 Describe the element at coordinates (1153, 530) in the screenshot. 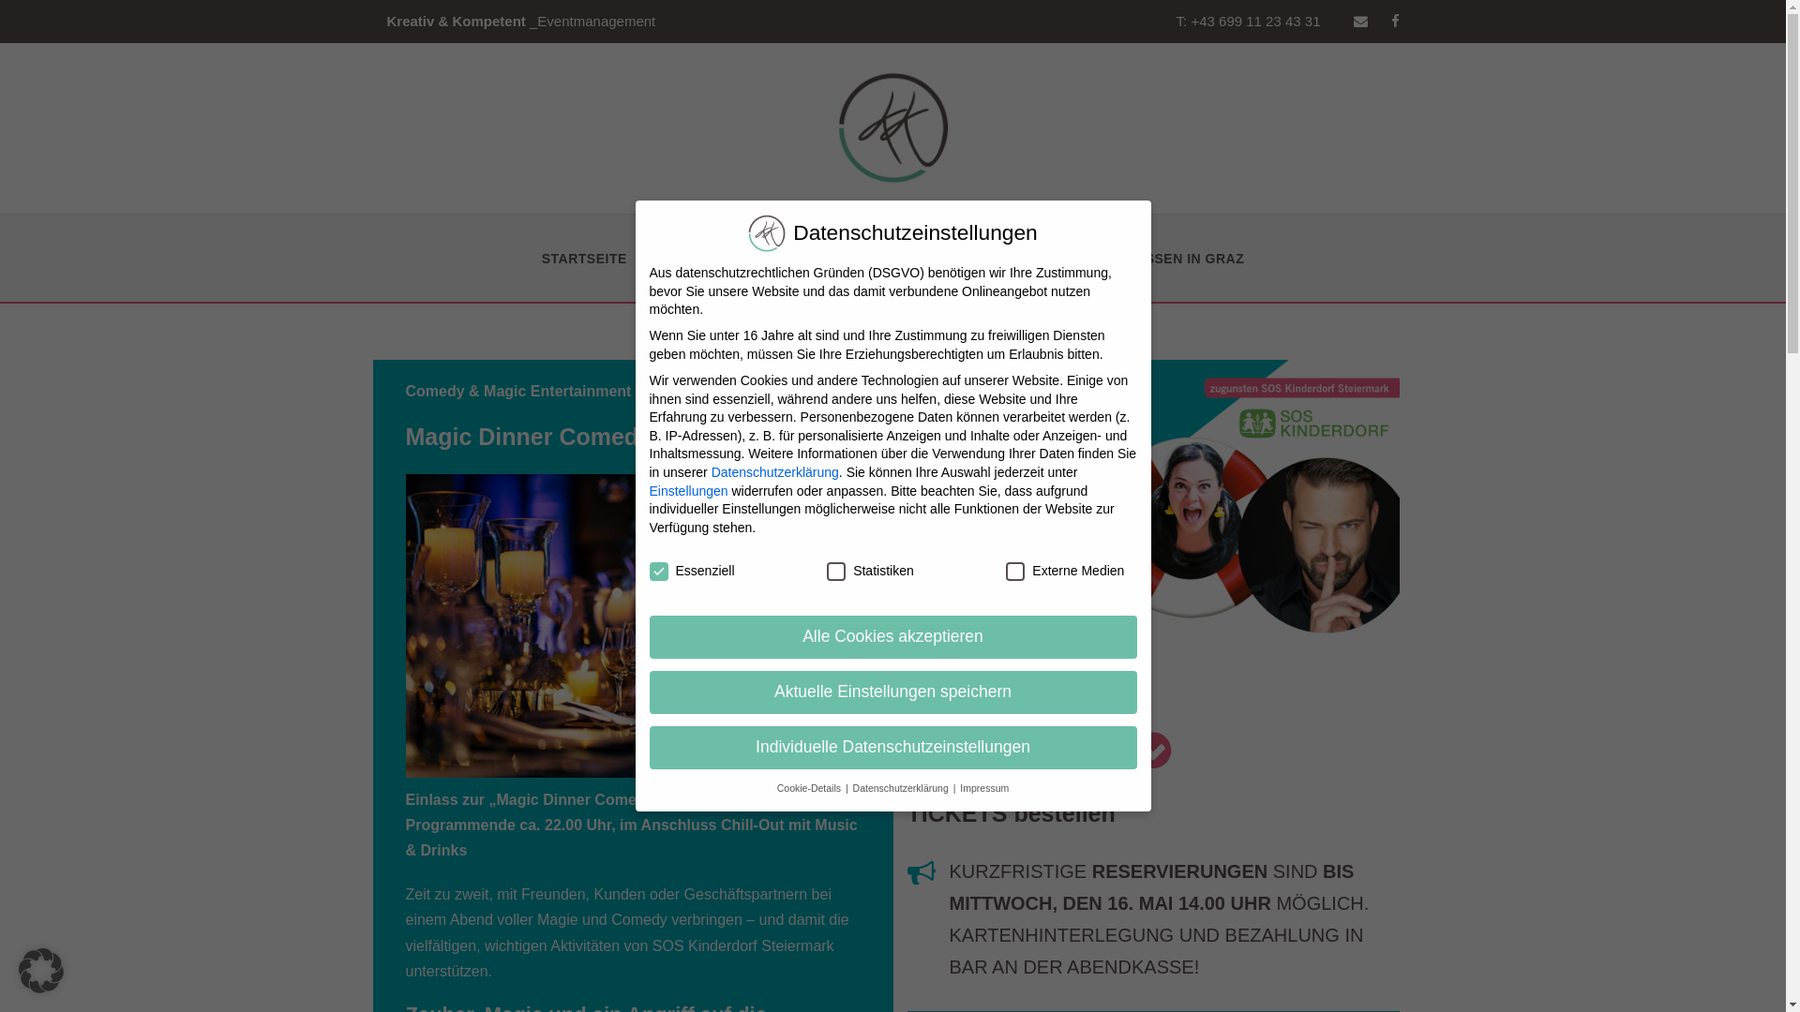

I see `HeaderMND` at that location.